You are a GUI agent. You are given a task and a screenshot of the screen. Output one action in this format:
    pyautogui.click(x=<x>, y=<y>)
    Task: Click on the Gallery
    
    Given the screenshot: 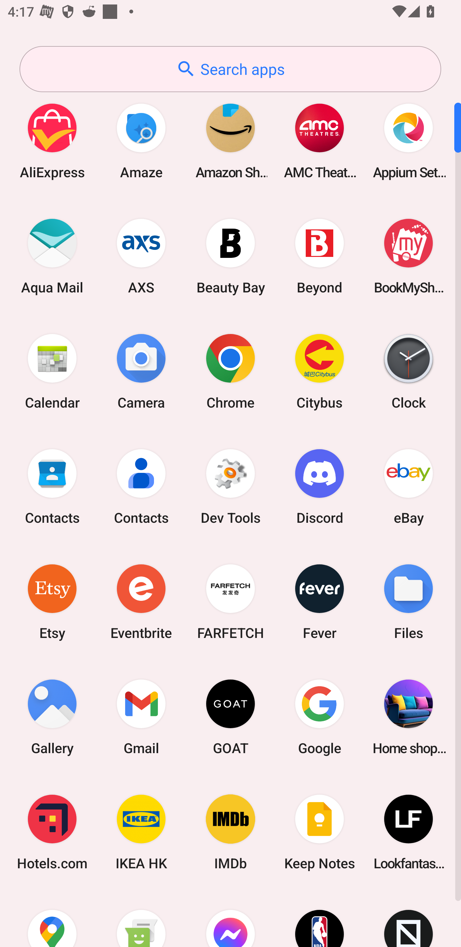 What is the action you would take?
    pyautogui.click(x=52, y=717)
    